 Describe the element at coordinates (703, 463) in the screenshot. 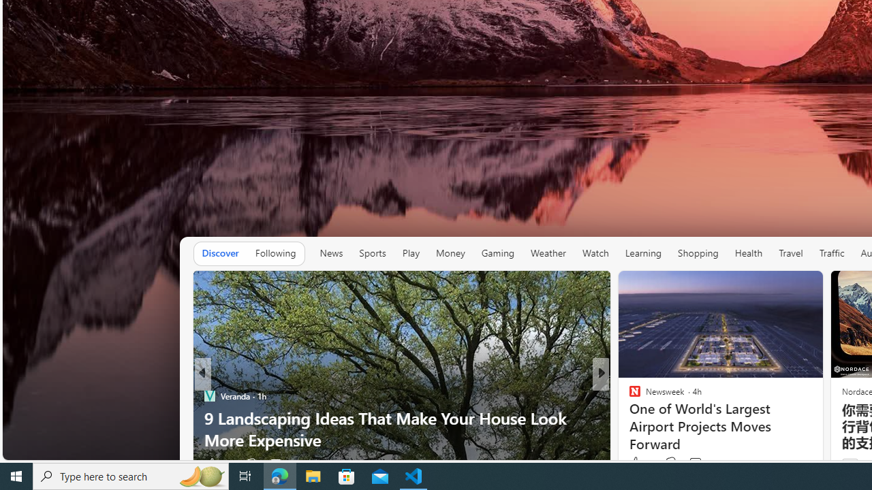

I see `View comments 104 Comment` at that location.